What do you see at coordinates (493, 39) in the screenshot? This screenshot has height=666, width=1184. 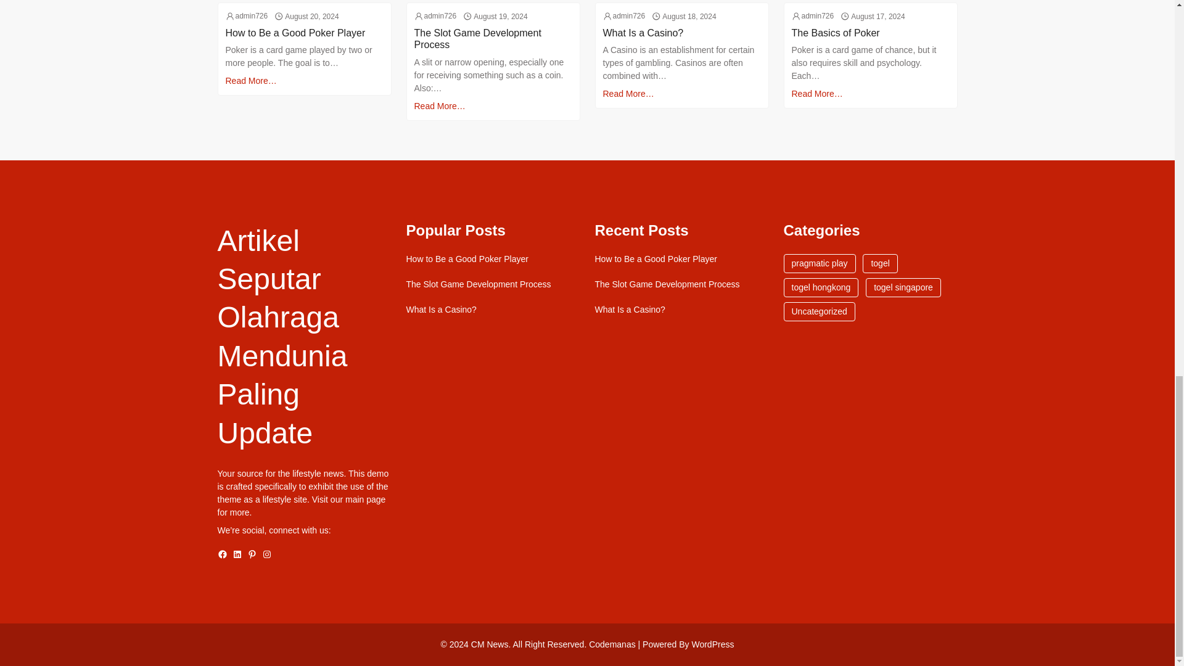 I see `The Slot Game Development Process` at bounding box center [493, 39].